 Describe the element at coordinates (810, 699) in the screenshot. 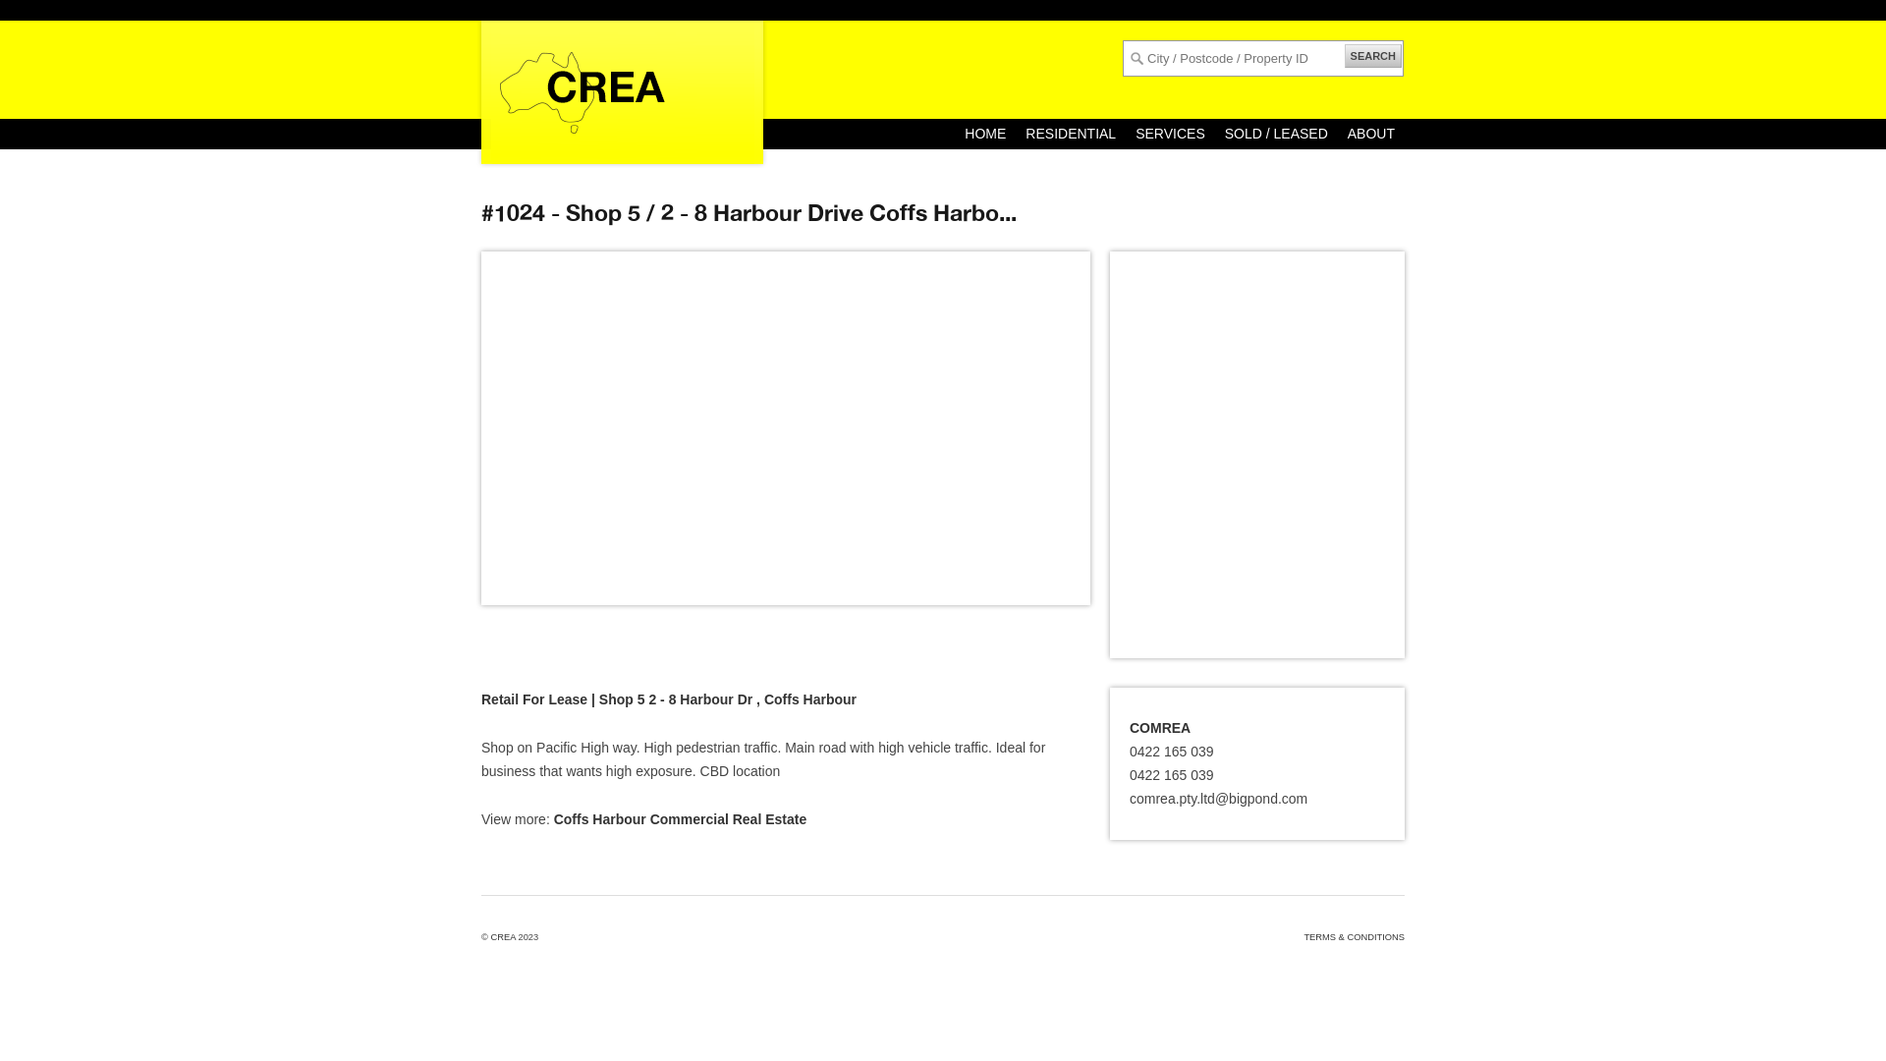

I see `Coffs Harbour` at that location.